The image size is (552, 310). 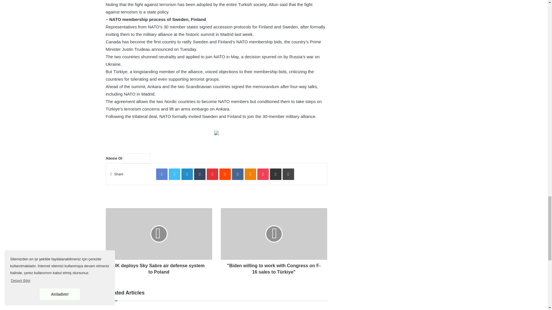 I want to click on Abone Ol, so click(x=137, y=158).